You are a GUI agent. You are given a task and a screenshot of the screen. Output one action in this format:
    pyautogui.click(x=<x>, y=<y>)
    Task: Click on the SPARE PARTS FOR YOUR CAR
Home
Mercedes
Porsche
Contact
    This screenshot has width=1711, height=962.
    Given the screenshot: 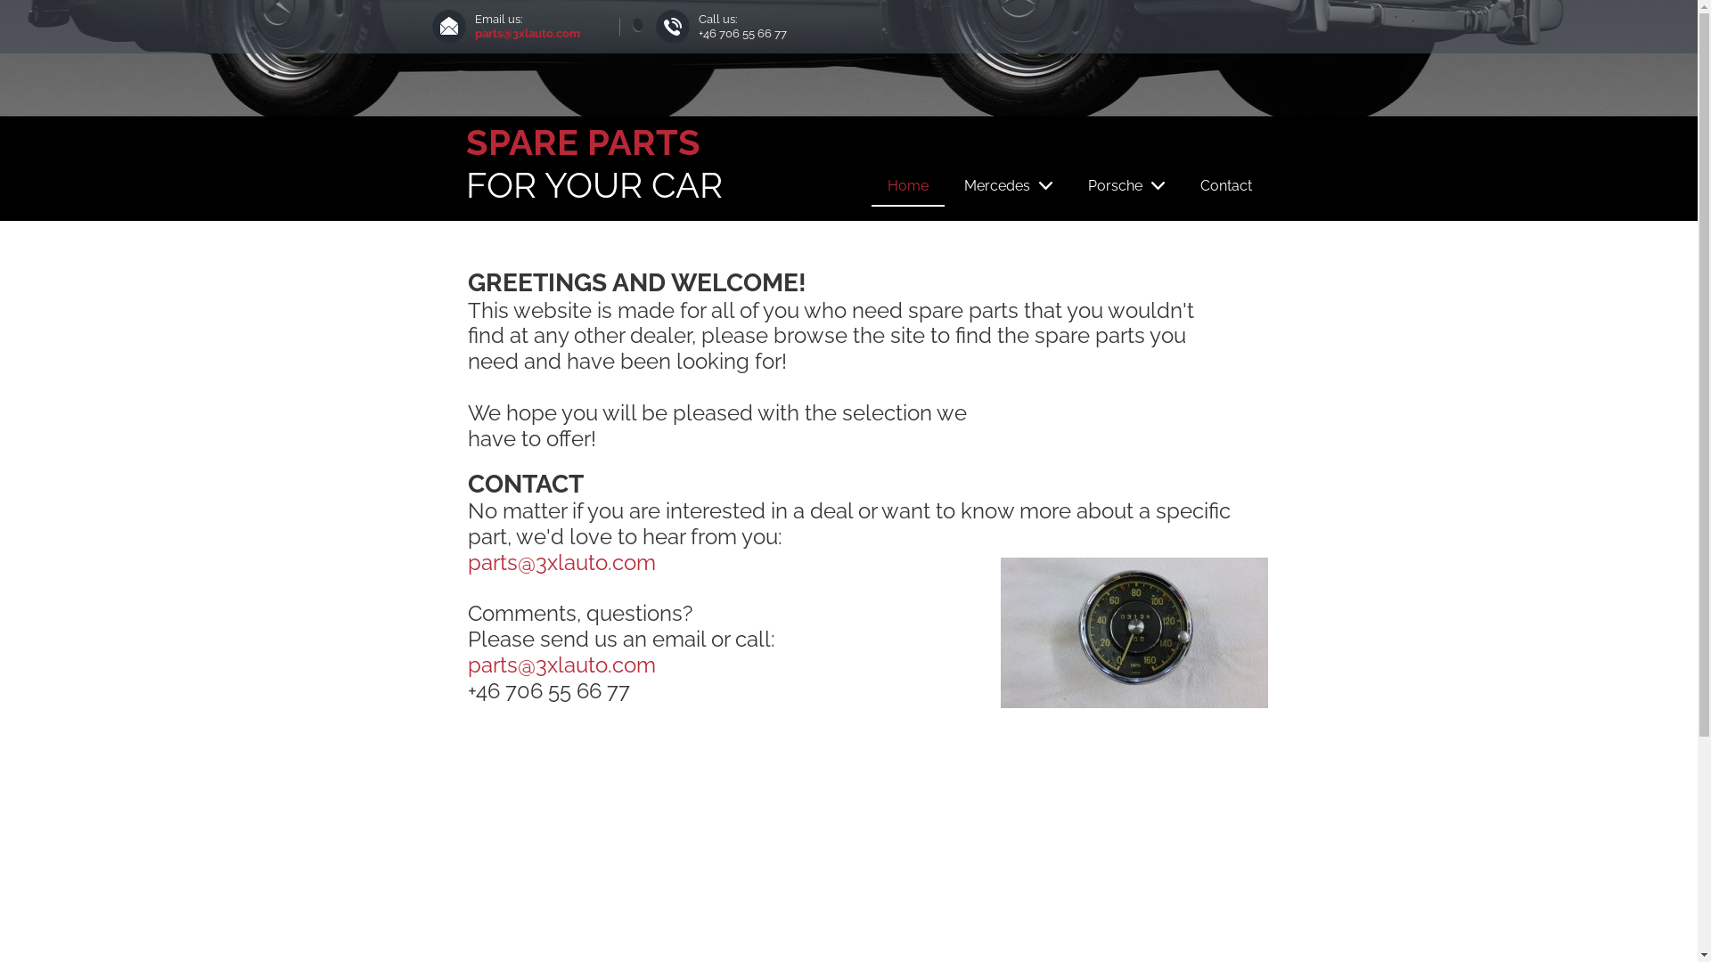 What is the action you would take?
    pyautogui.click(x=848, y=110)
    